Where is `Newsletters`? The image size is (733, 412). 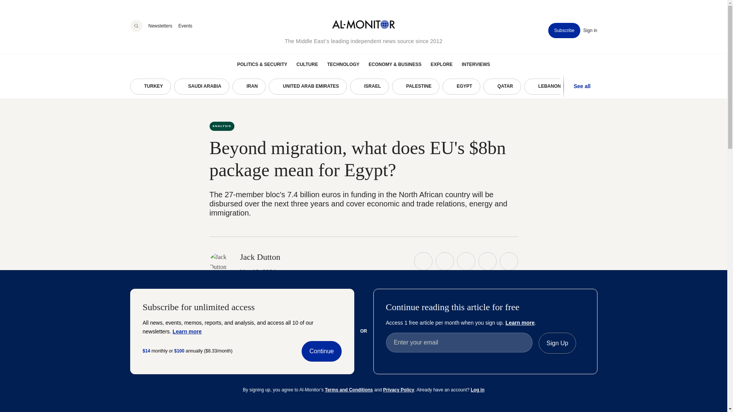
Newsletters is located at coordinates (160, 26).